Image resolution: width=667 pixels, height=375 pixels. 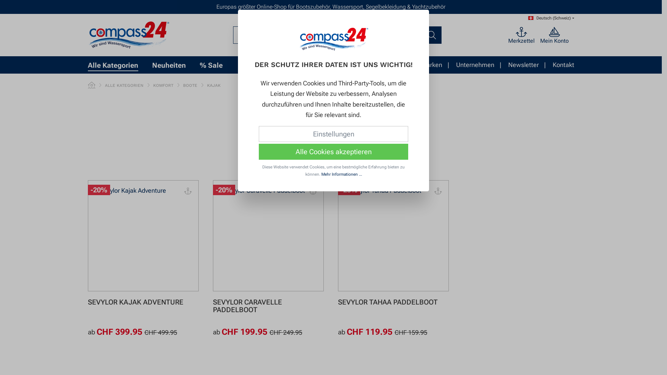 I want to click on Marken, so click(x=438, y=65).